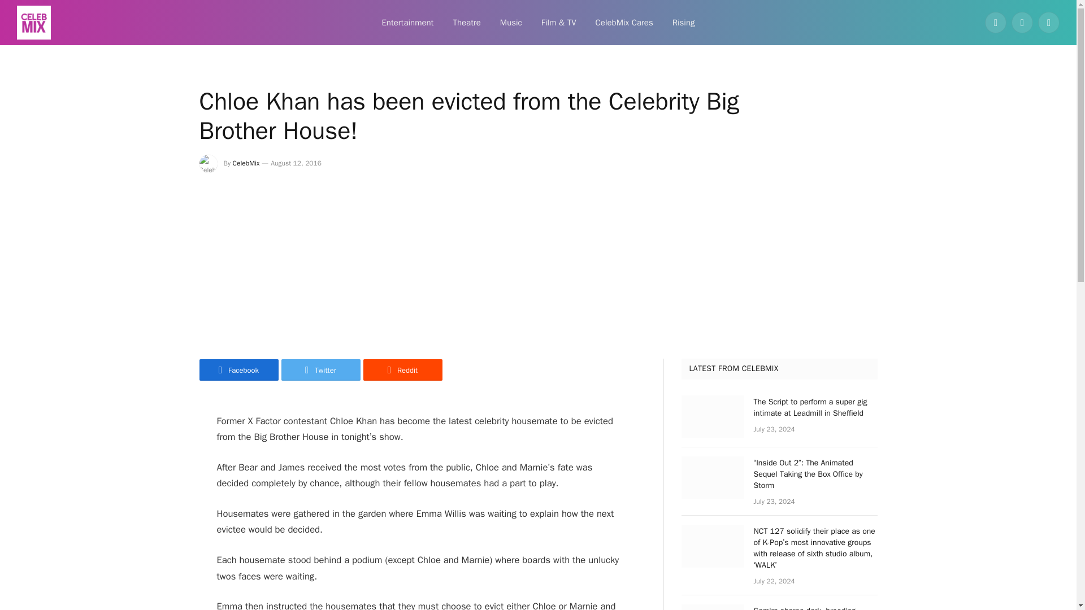  I want to click on Facebook, so click(996, 23).